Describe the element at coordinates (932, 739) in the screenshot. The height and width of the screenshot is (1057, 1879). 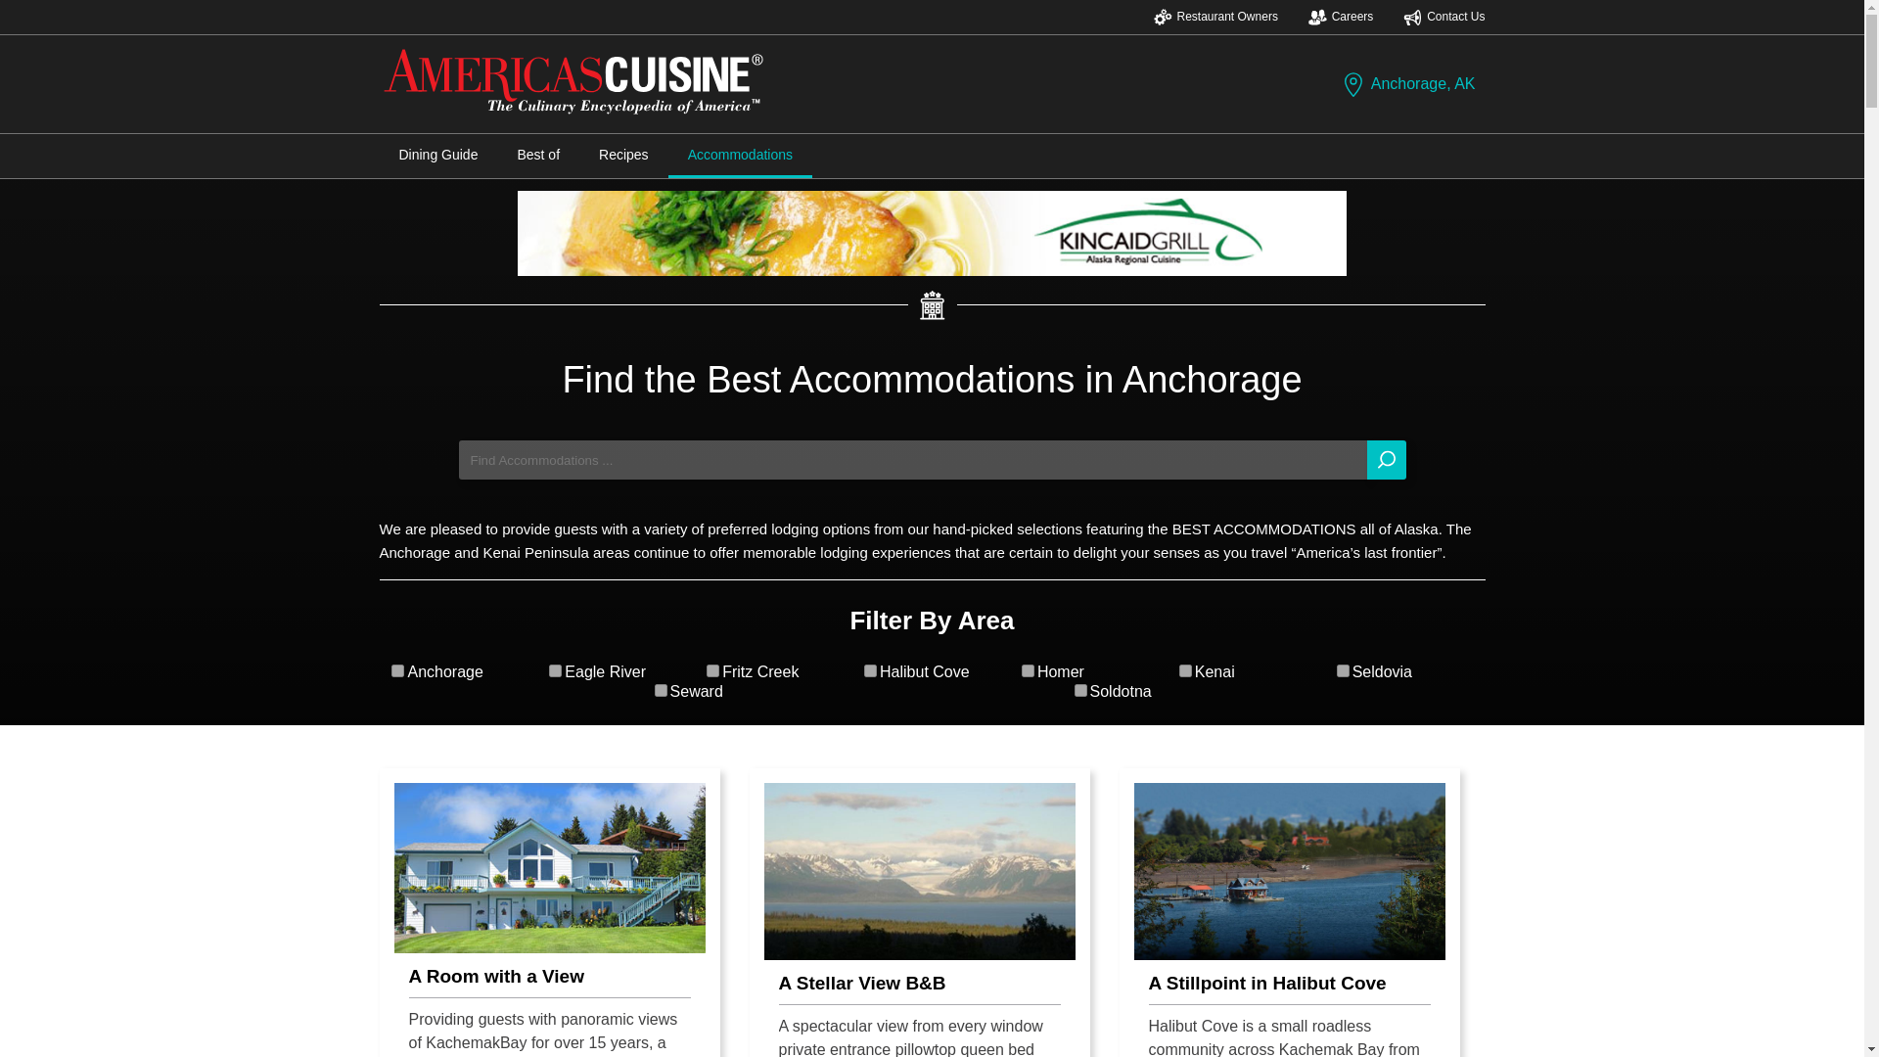
I see `View All` at that location.